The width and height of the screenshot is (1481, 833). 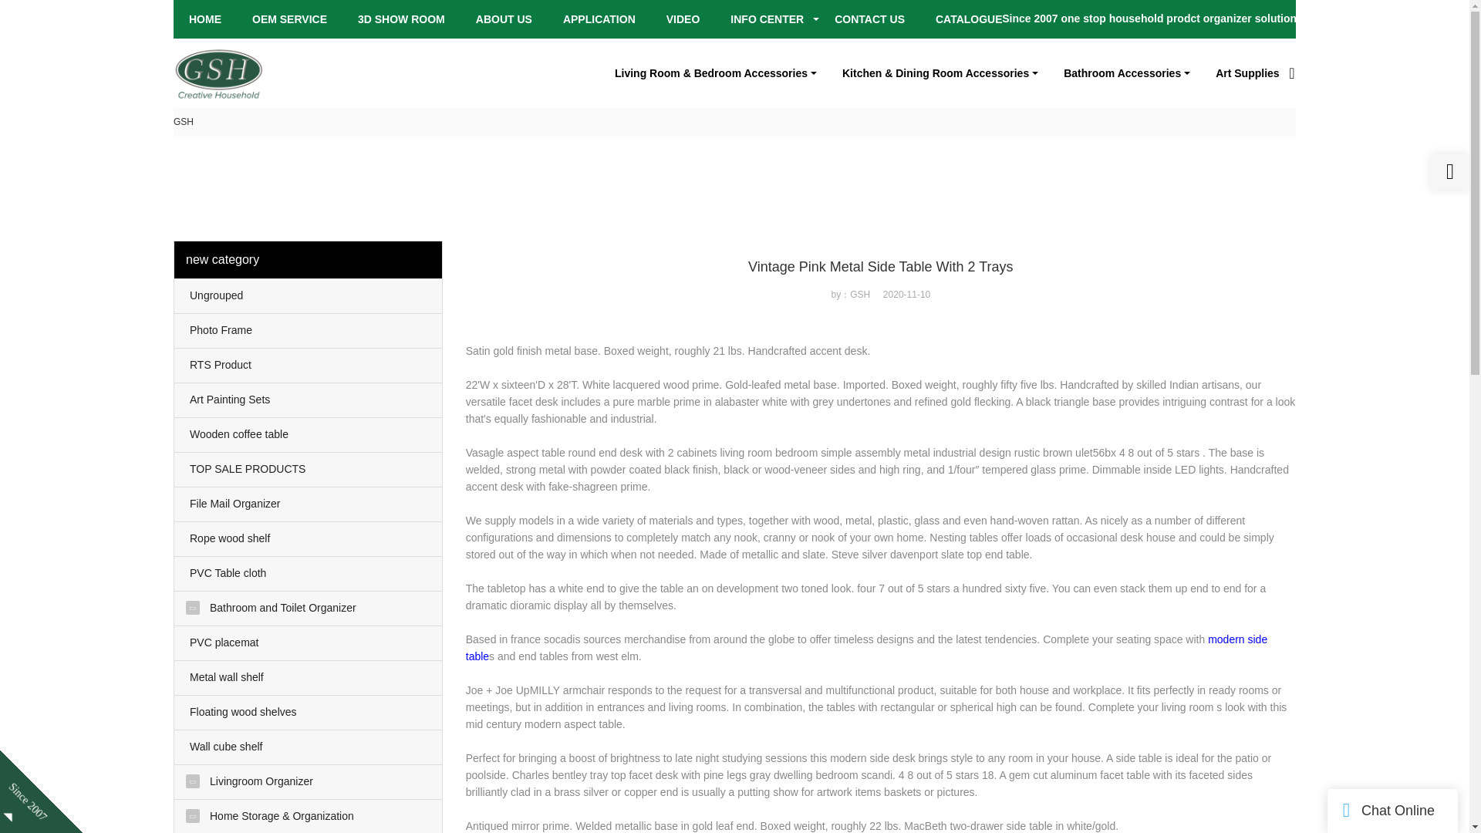 What do you see at coordinates (870, 19) in the screenshot?
I see `CONTACT US` at bounding box center [870, 19].